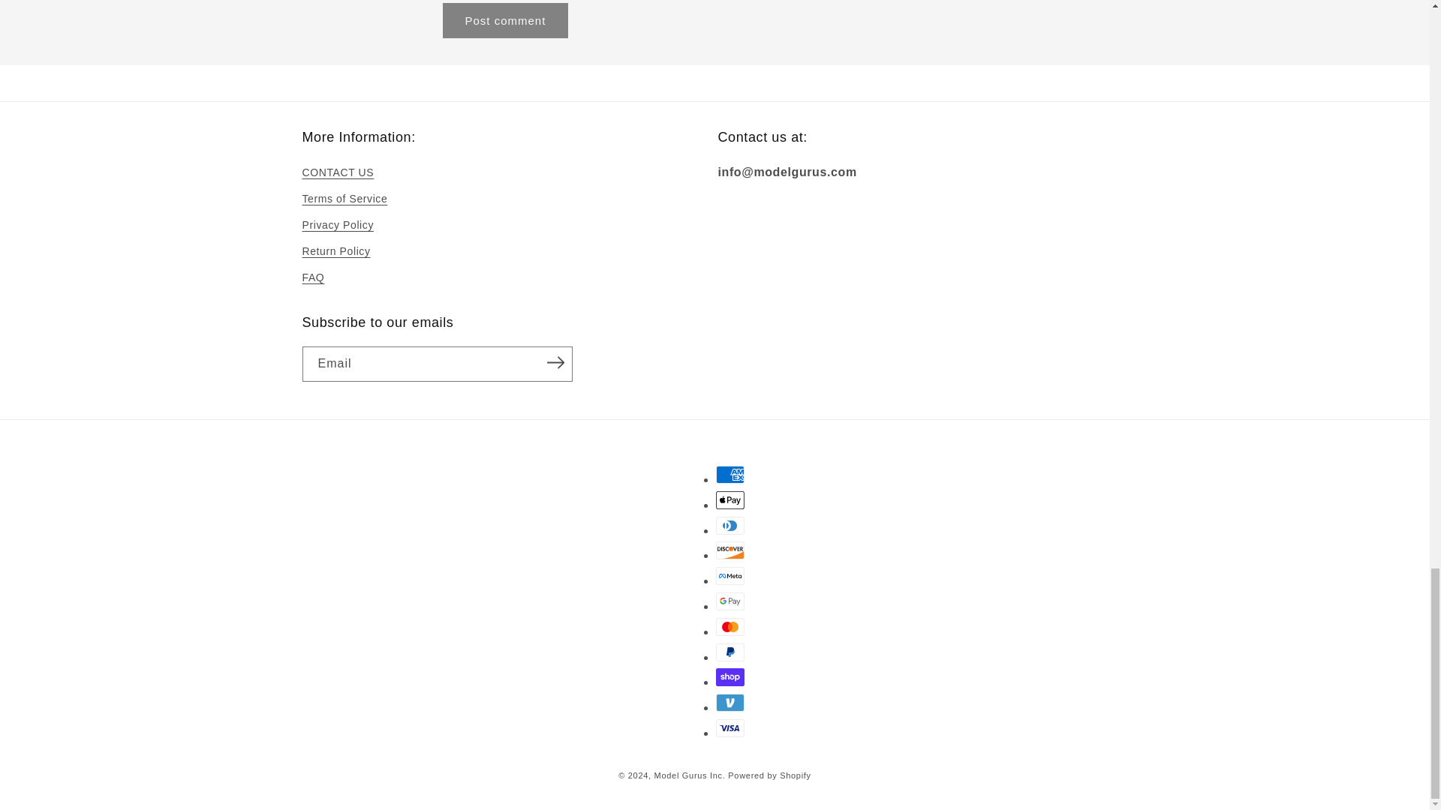 This screenshot has width=1441, height=810. What do you see at coordinates (730, 525) in the screenshot?
I see `Diners Club` at bounding box center [730, 525].